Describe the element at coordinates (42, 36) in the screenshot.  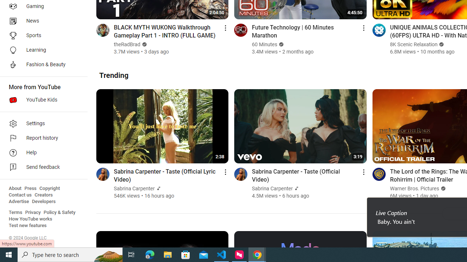
I see `Sports` at that location.